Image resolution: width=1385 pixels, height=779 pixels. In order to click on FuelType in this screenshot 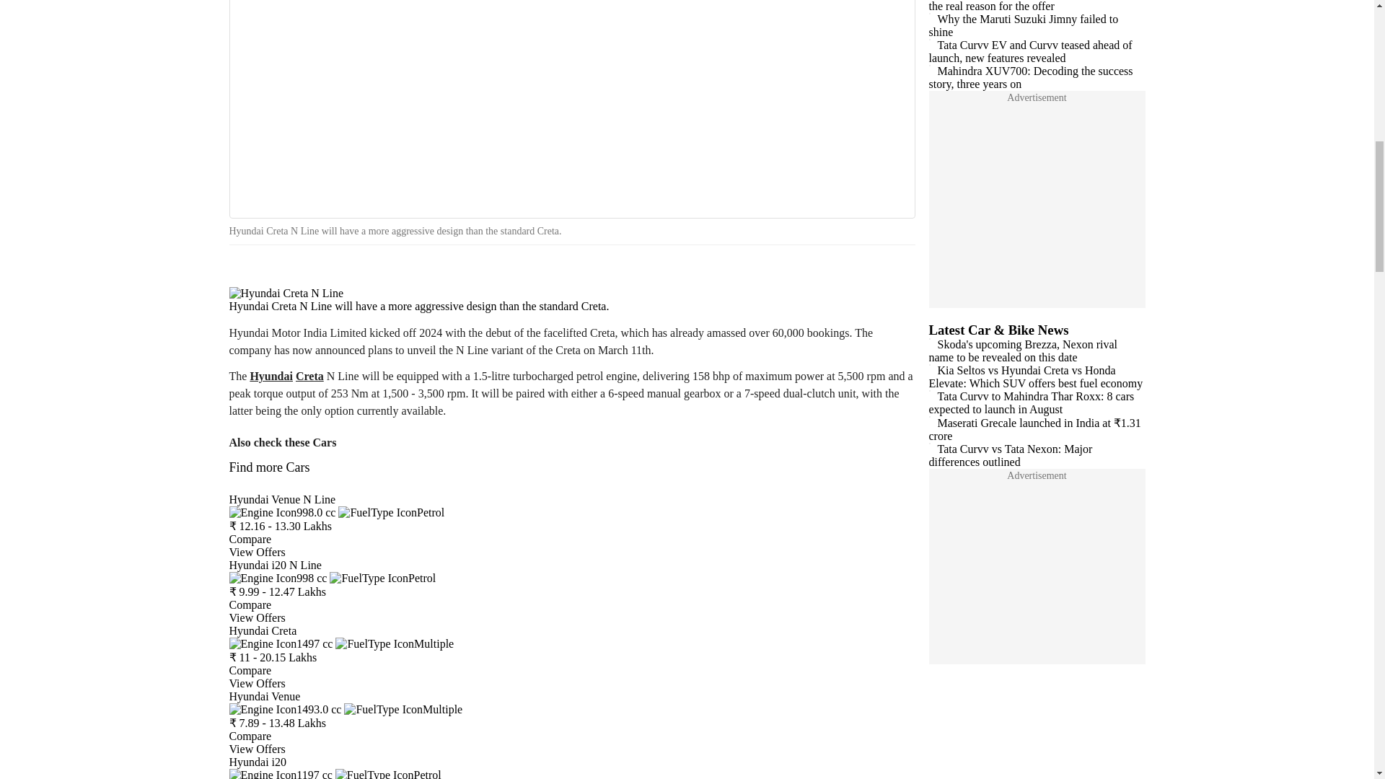, I will do `click(394, 643)`.